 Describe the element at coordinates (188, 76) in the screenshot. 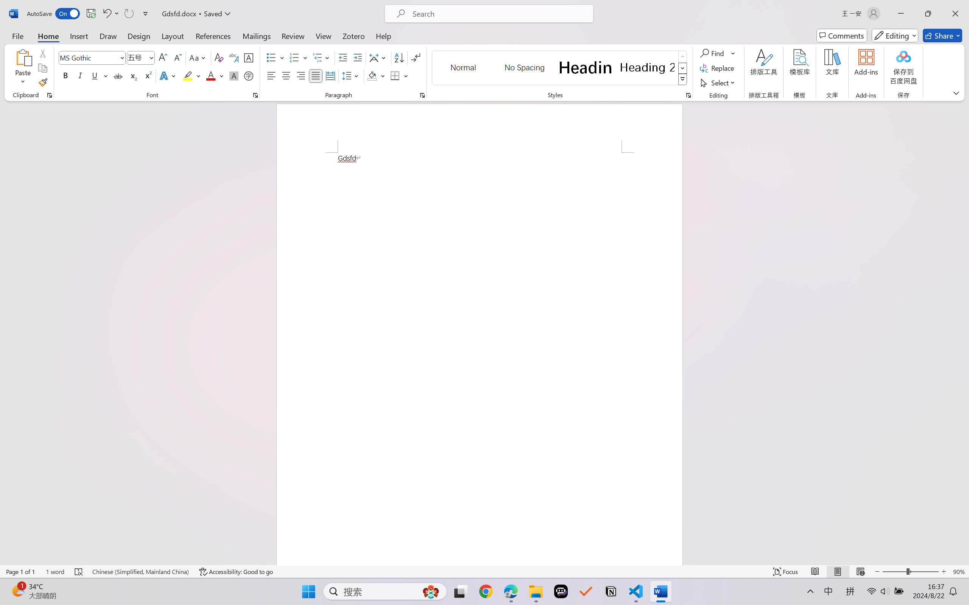

I see `Text Highlight Color Yellow` at that location.